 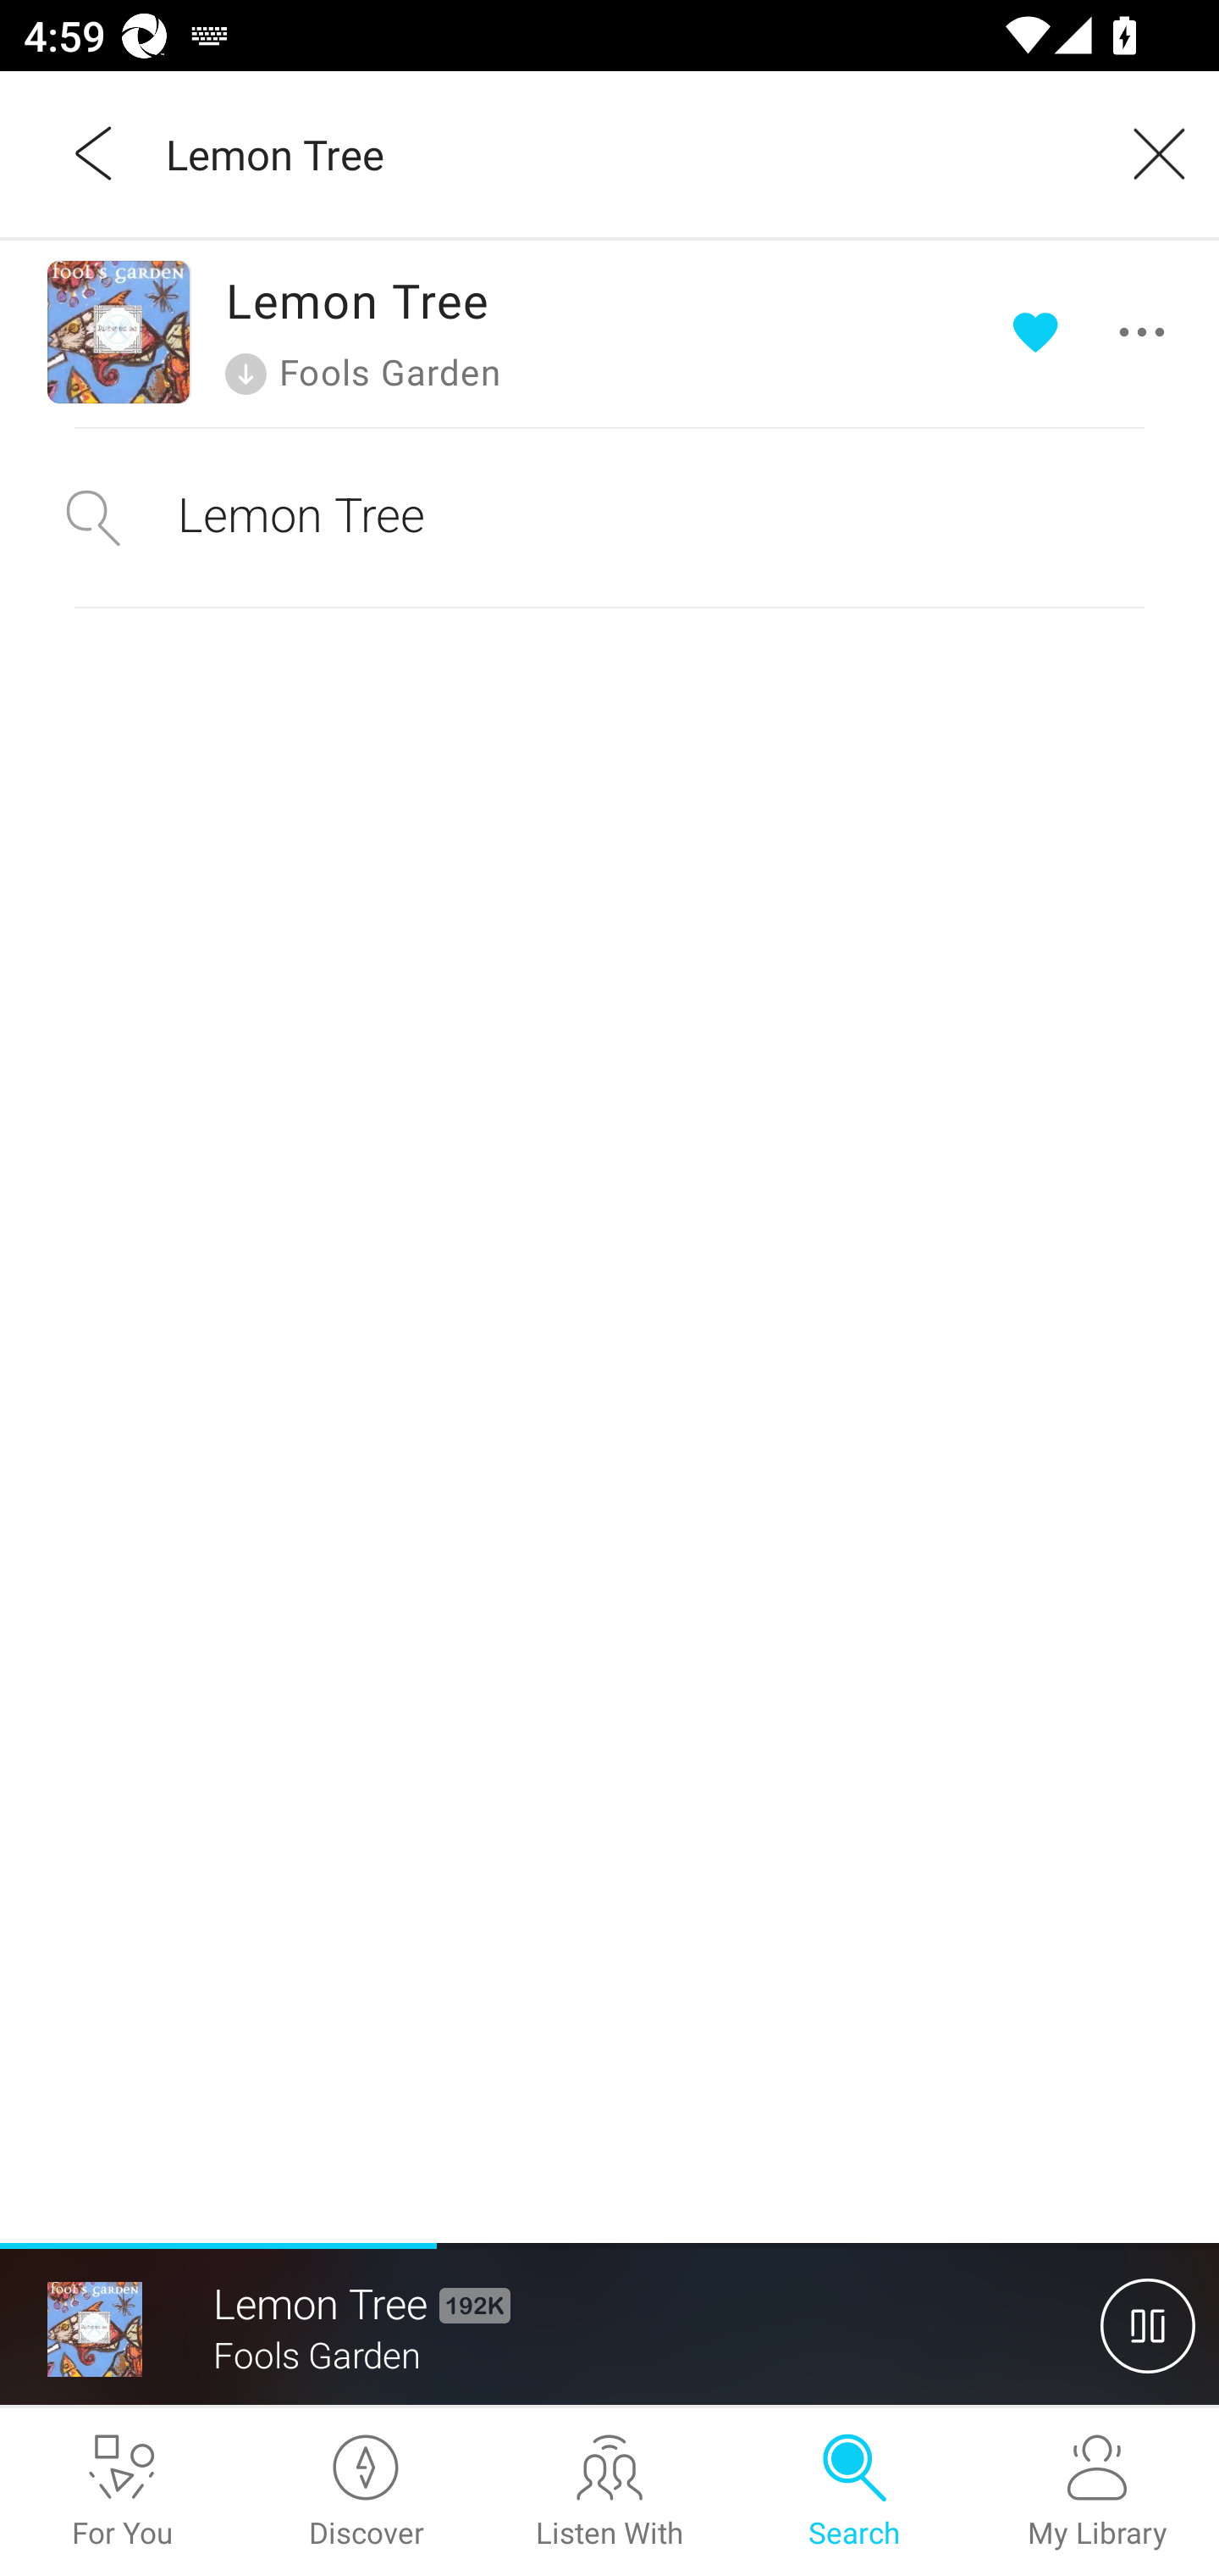 I want to click on Back,outside of the list, so click(x=95, y=153).